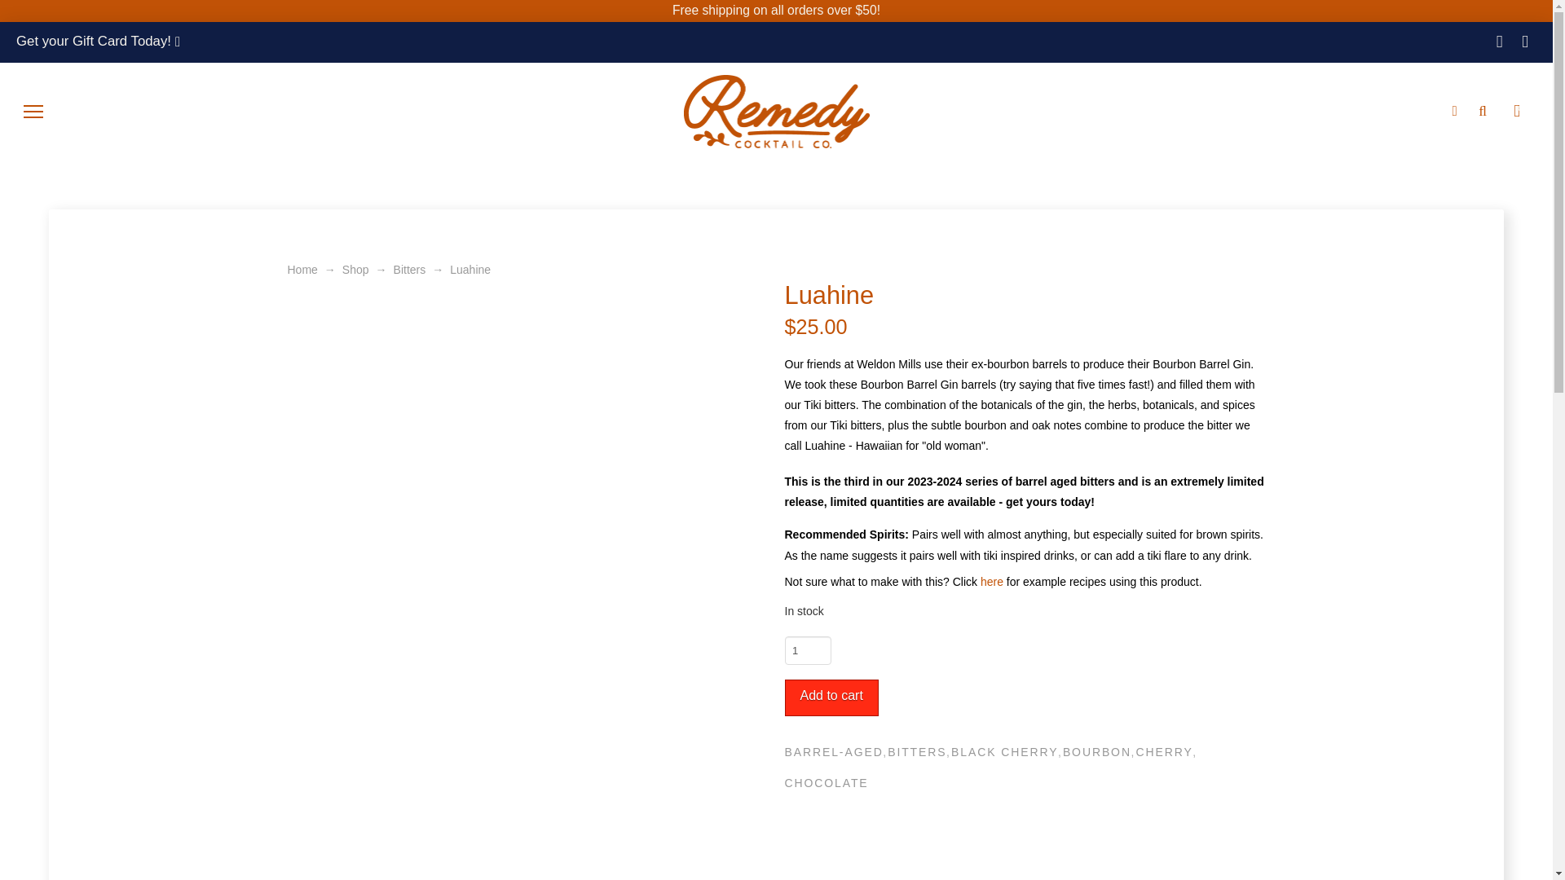  I want to click on Shop, so click(355, 269).